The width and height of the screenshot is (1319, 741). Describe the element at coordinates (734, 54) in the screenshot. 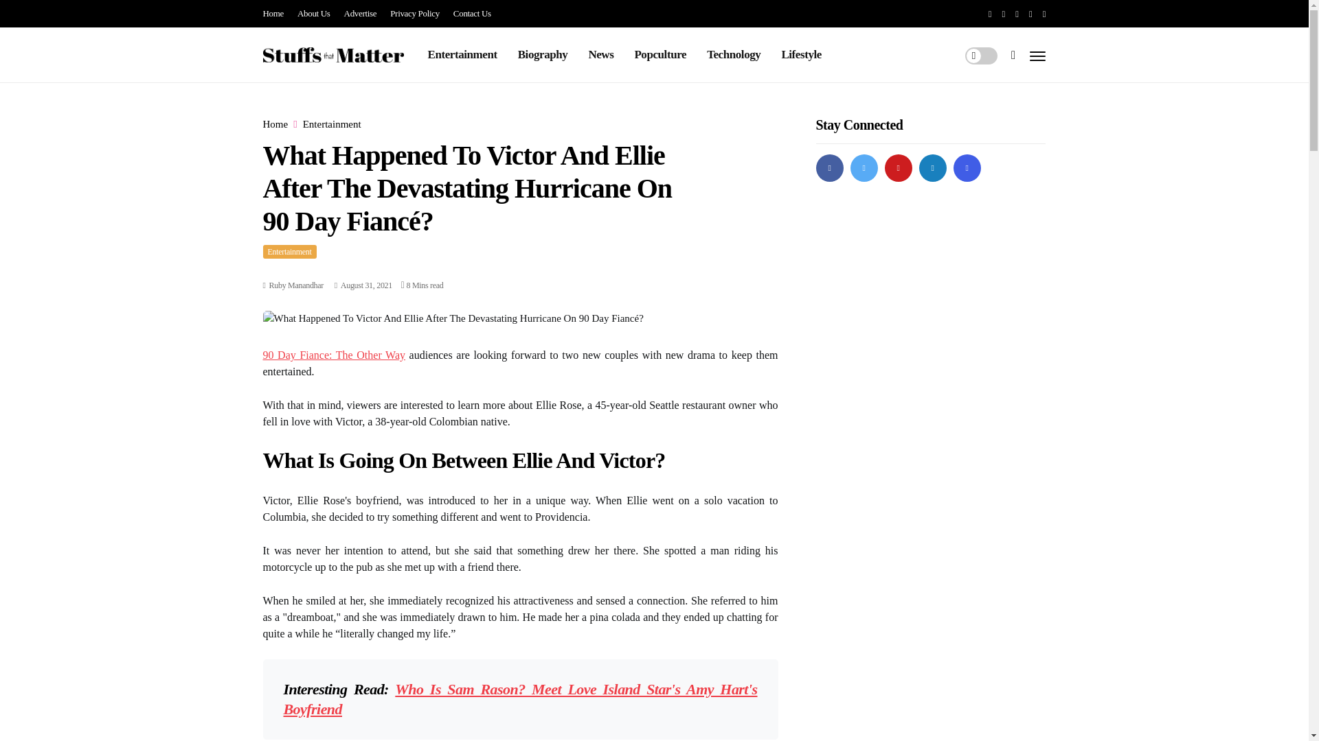

I see `Technology` at that location.